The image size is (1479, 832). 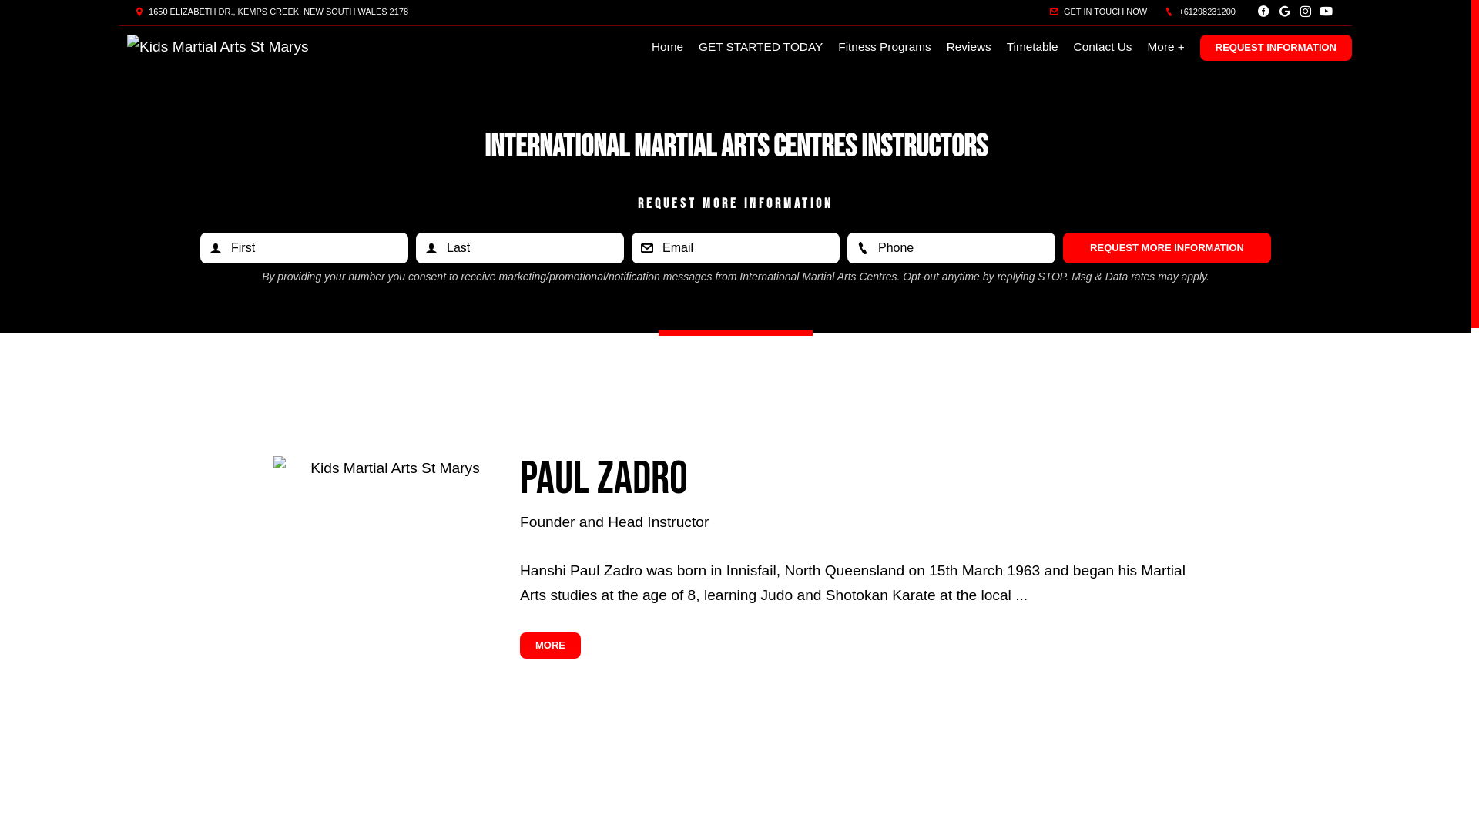 What do you see at coordinates (1276, 48) in the screenshot?
I see `REQUEST INFORMATION` at bounding box center [1276, 48].